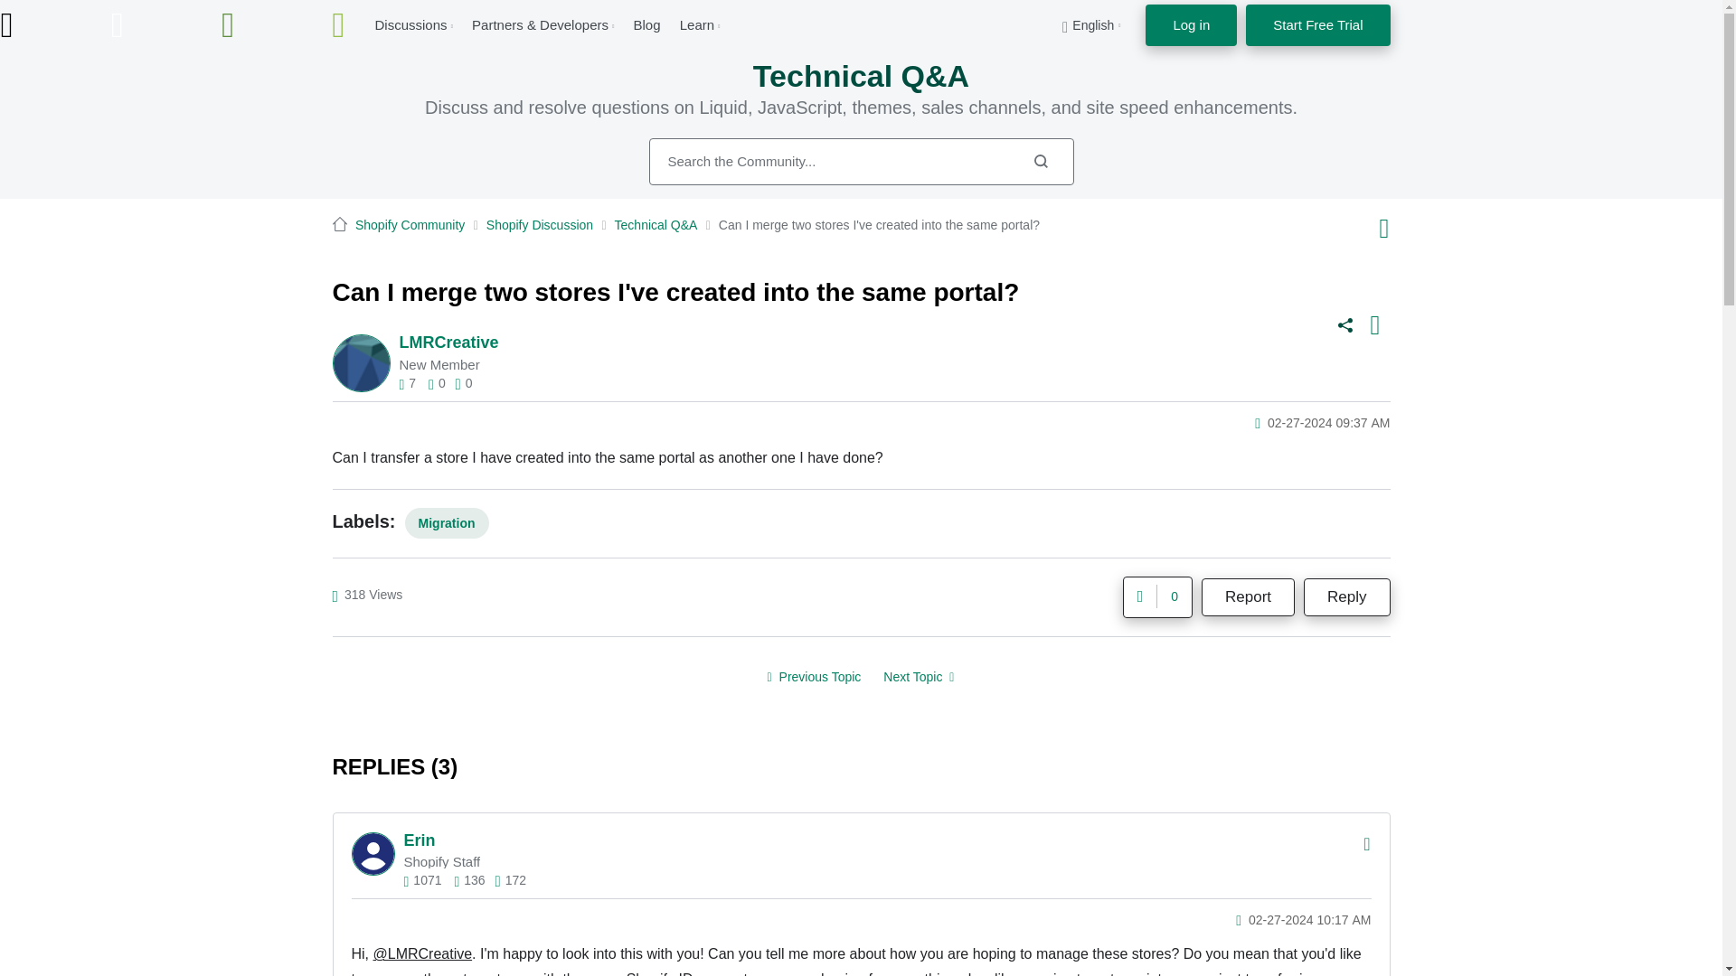 The height and width of the screenshot is (976, 1736). What do you see at coordinates (862, 162) in the screenshot?
I see `Search` at bounding box center [862, 162].